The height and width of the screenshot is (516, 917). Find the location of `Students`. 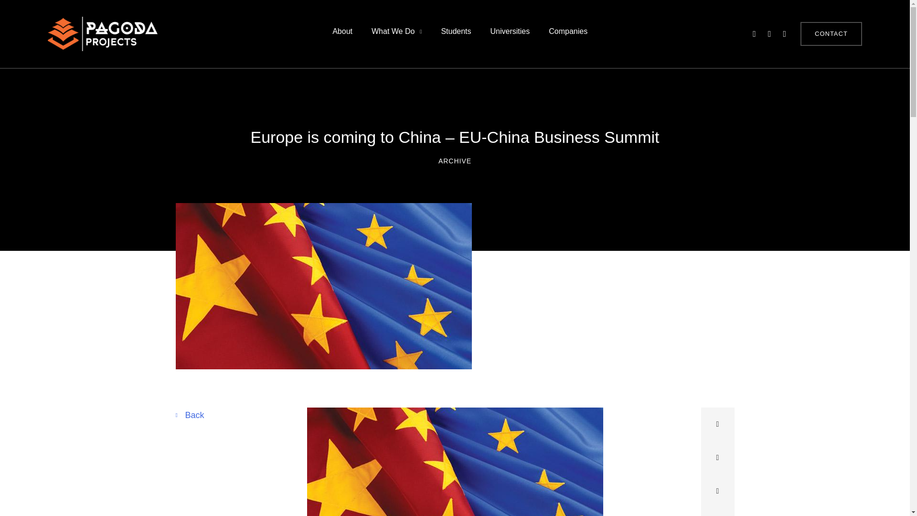

Students is located at coordinates (456, 34).